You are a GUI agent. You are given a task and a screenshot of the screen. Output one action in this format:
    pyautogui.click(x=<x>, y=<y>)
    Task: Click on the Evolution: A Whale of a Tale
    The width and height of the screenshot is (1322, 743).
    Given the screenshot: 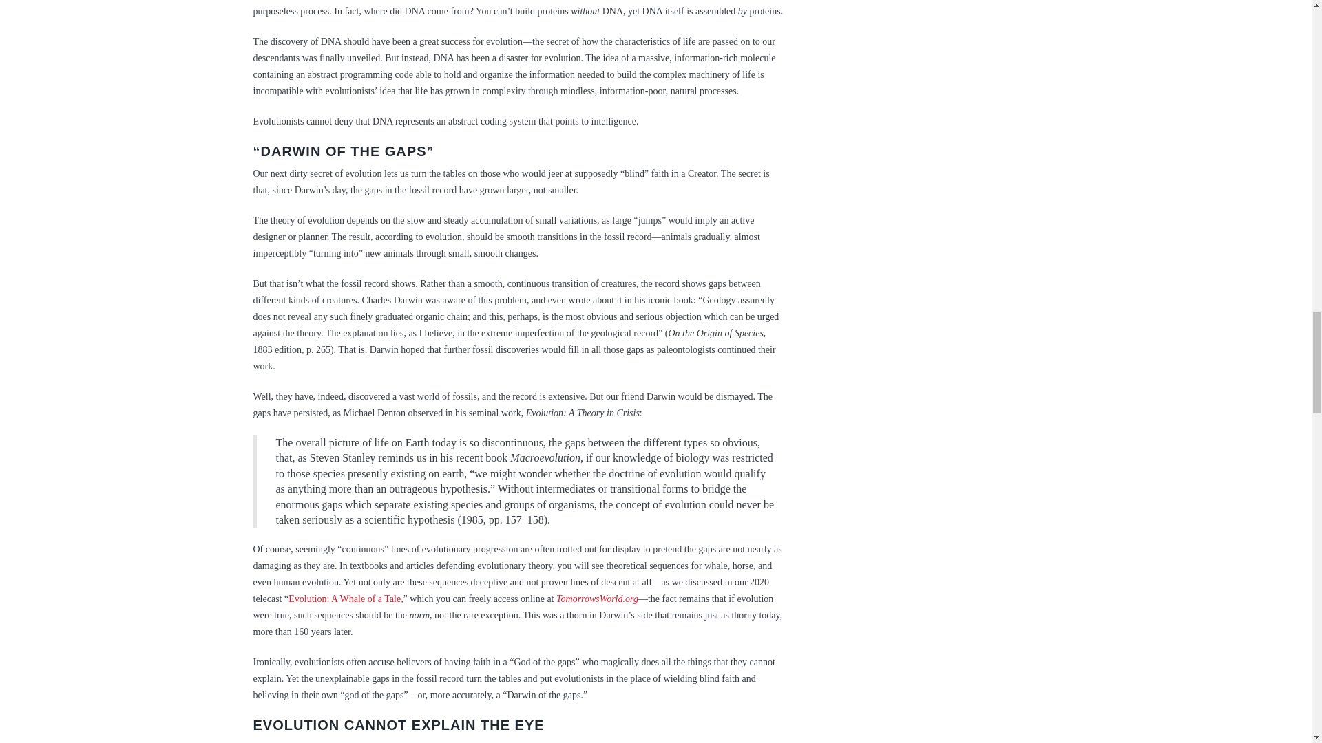 What is the action you would take?
    pyautogui.click(x=344, y=599)
    